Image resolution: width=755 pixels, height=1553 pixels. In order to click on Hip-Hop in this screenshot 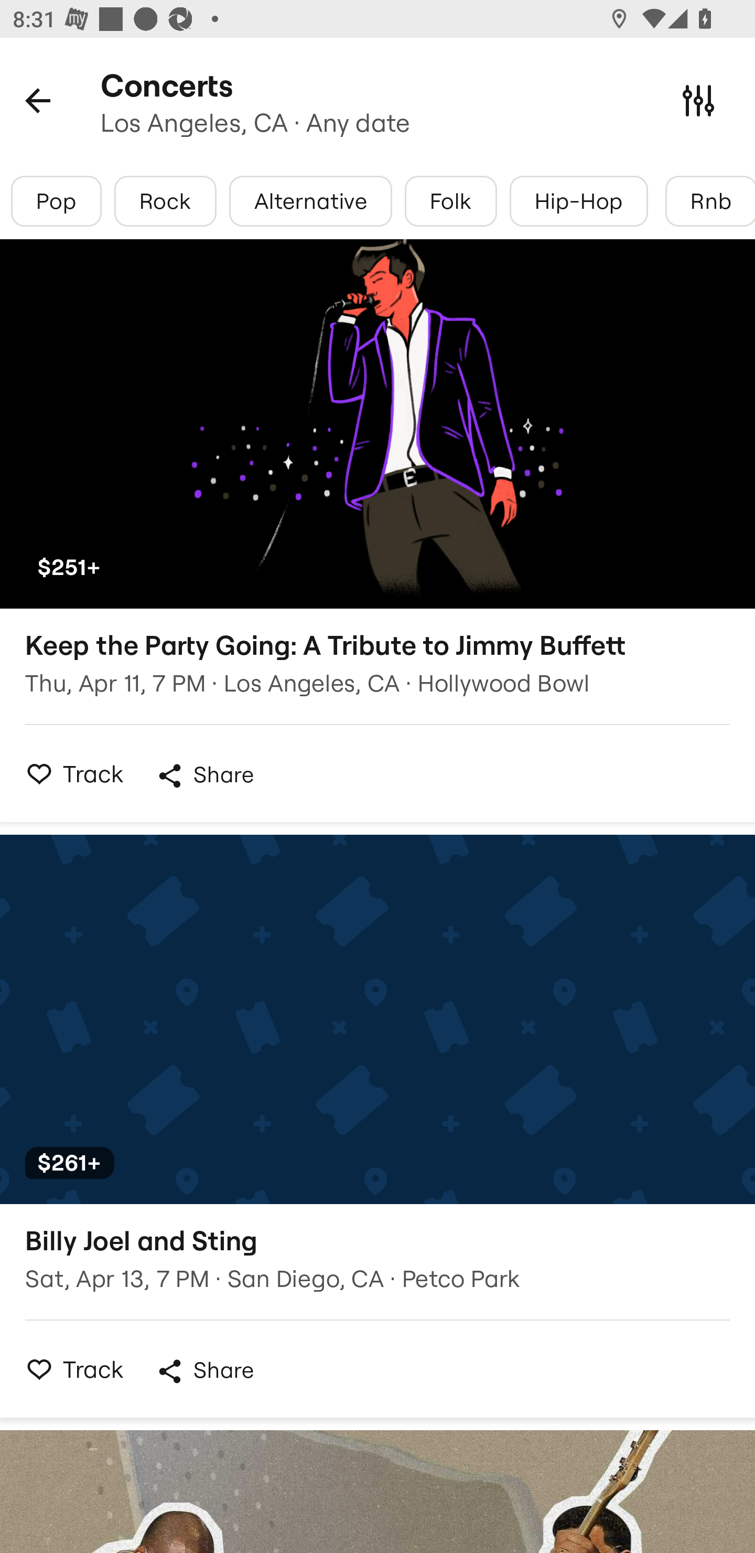, I will do `click(579, 201)`.